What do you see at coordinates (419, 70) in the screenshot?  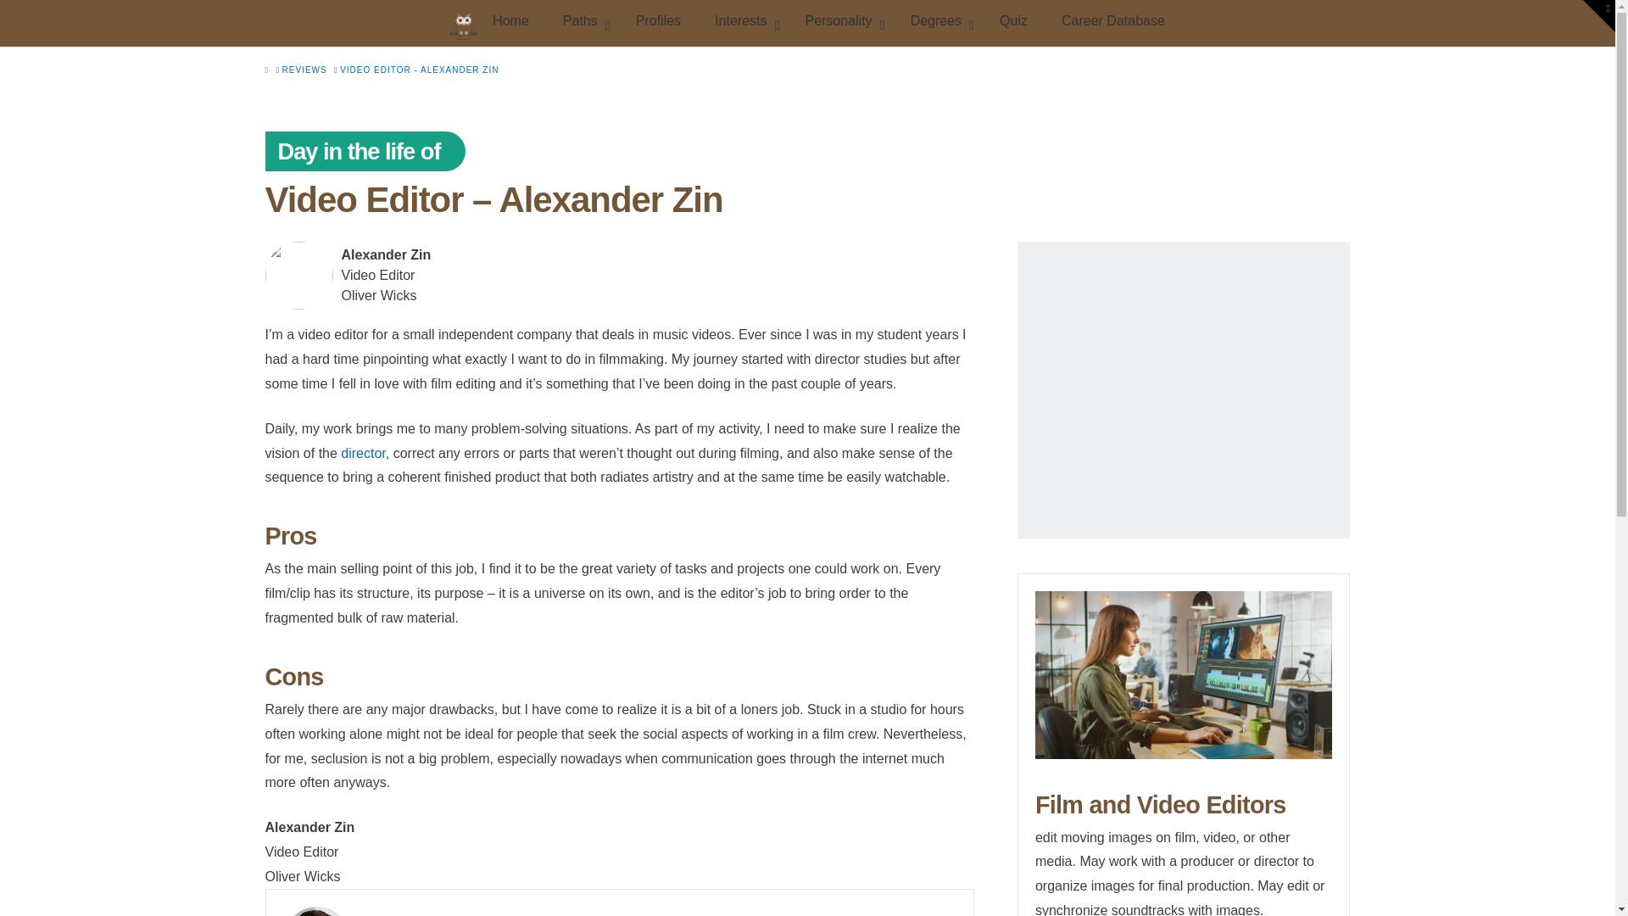 I see `You Are Here` at bounding box center [419, 70].